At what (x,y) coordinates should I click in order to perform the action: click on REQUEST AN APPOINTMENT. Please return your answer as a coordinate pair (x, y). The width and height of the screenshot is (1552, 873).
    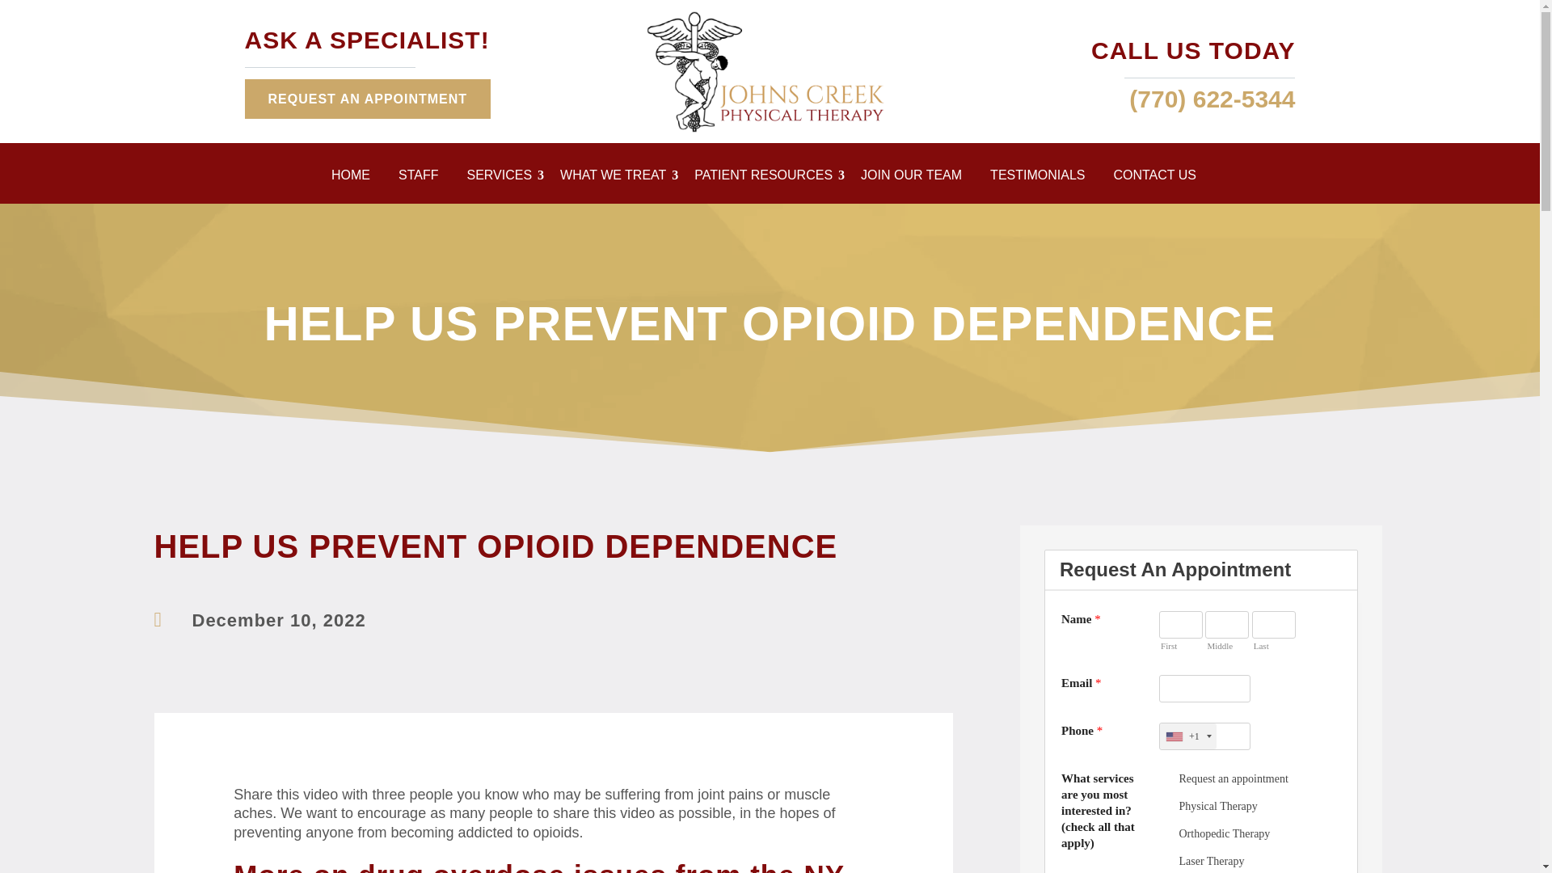
    Looking at the image, I should click on (367, 99).